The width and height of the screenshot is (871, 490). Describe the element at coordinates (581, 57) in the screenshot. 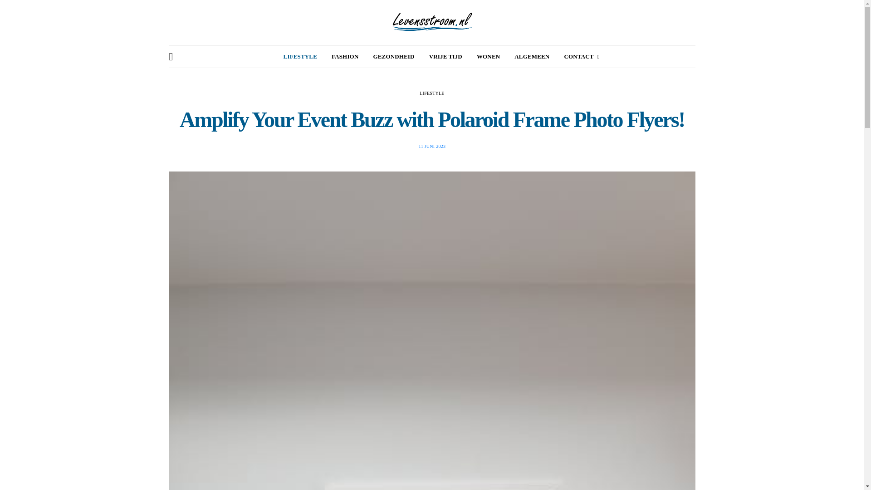

I see `CONTACT` at that location.